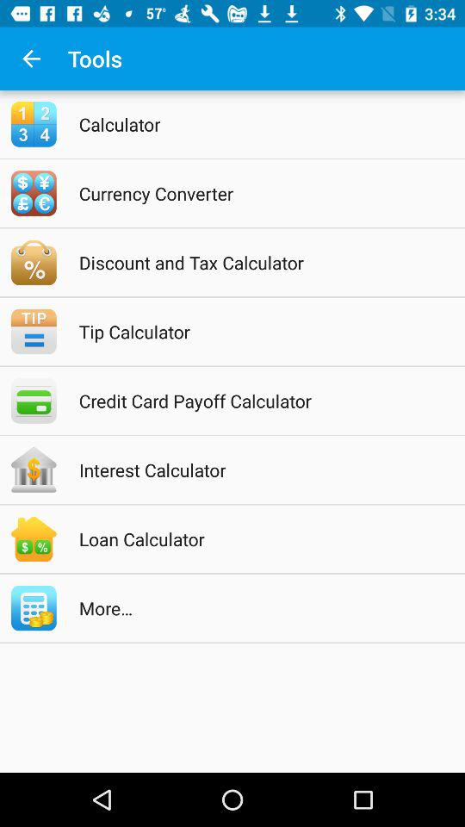 The width and height of the screenshot is (465, 827). What do you see at coordinates (33, 331) in the screenshot?
I see `click on the icon which is left to the tip calculator` at bounding box center [33, 331].